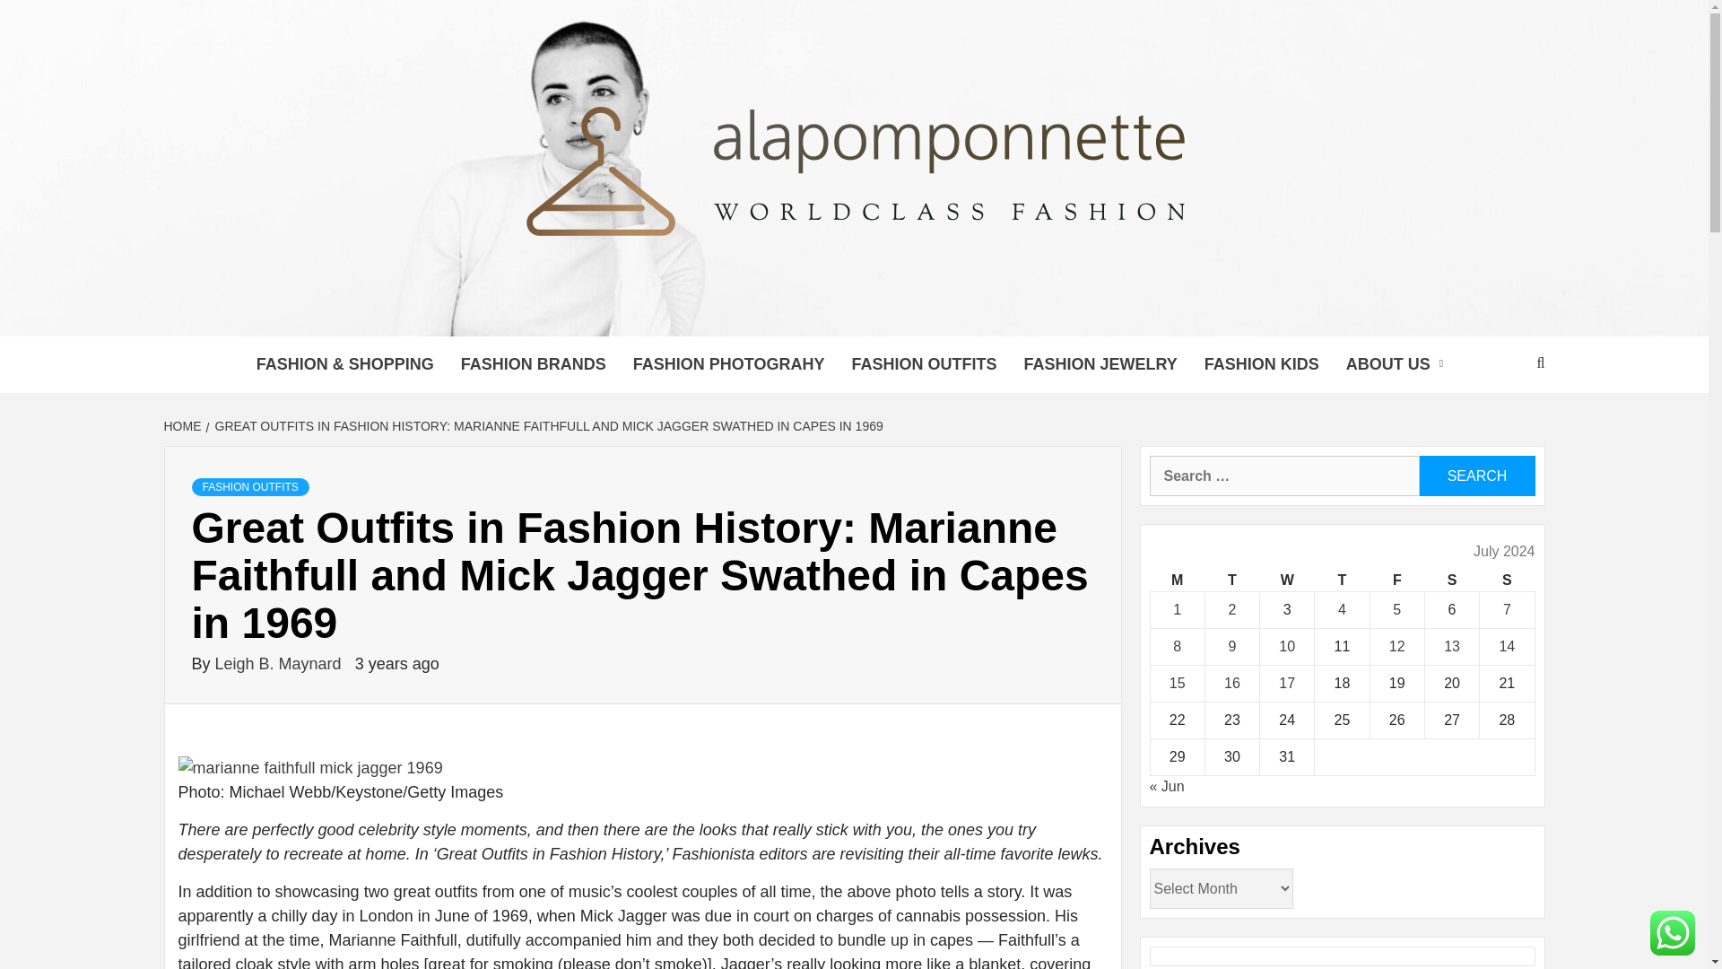 The width and height of the screenshot is (1722, 969). Describe the element at coordinates (1231, 581) in the screenshot. I see `Tuesday` at that location.